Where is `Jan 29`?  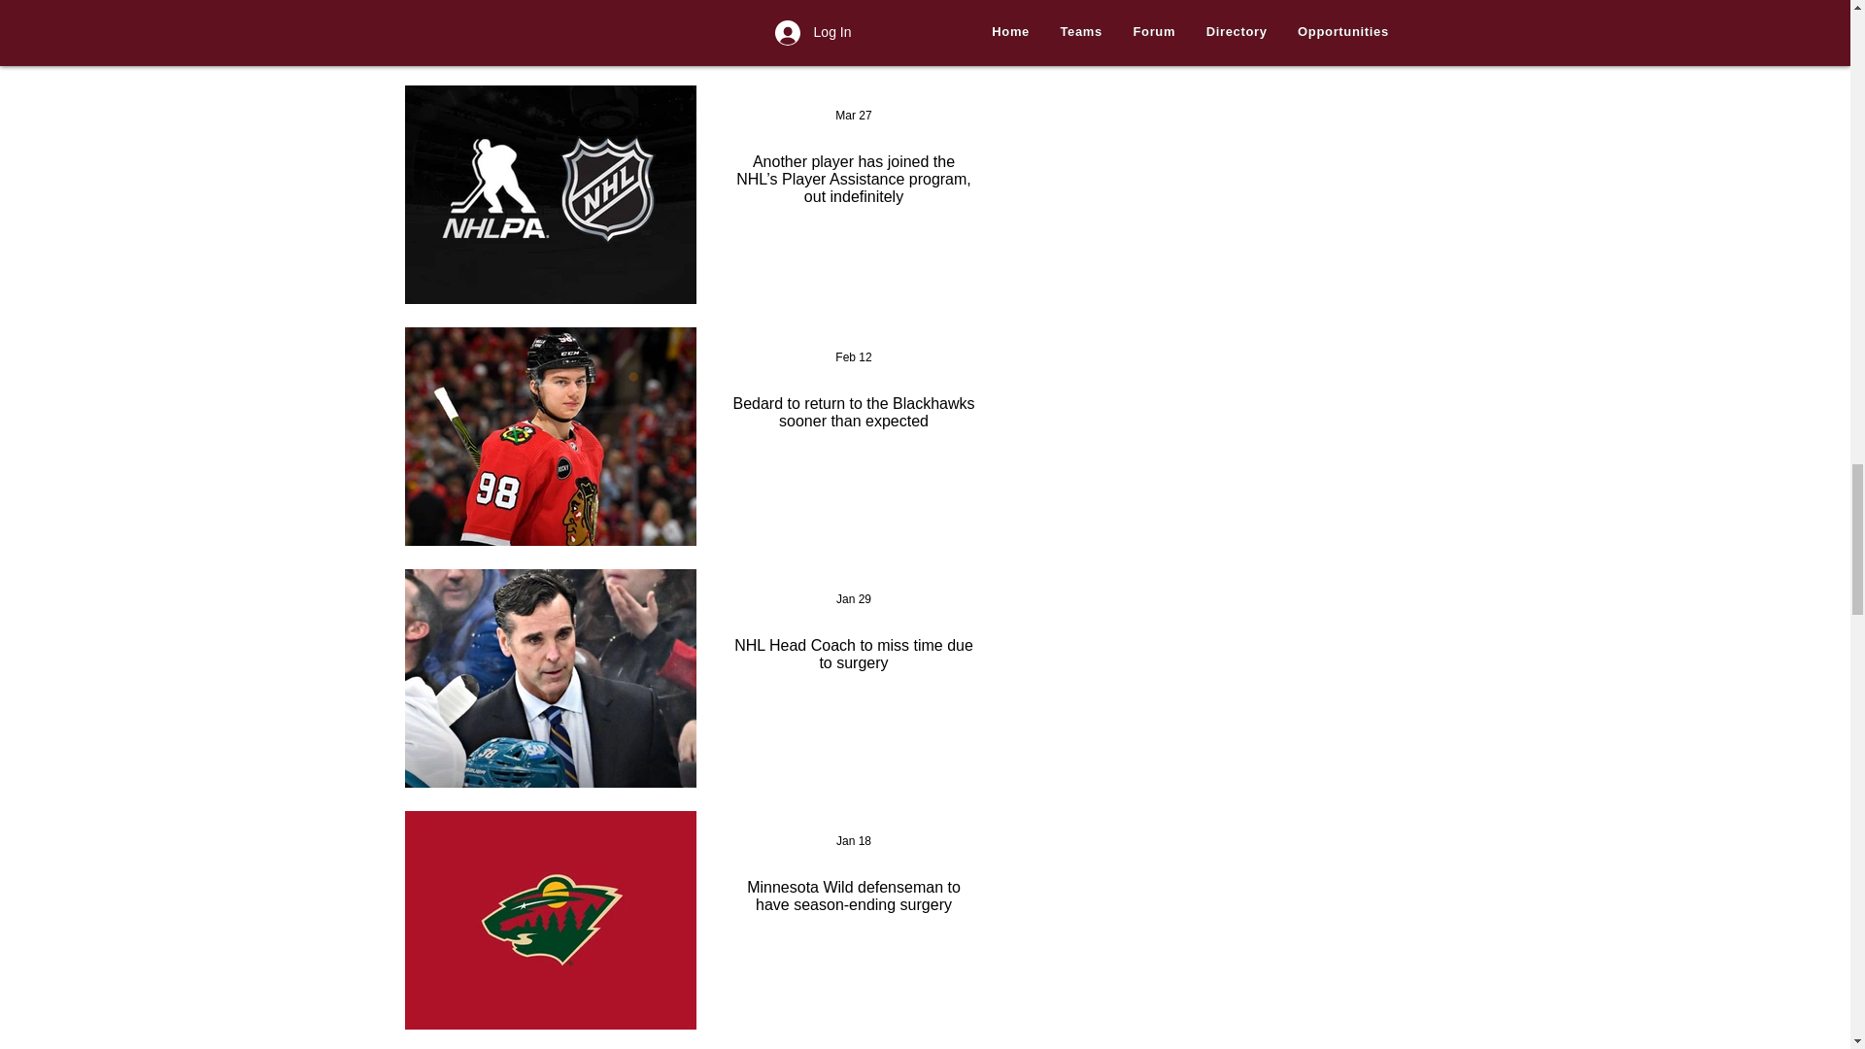
Jan 29 is located at coordinates (853, 599).